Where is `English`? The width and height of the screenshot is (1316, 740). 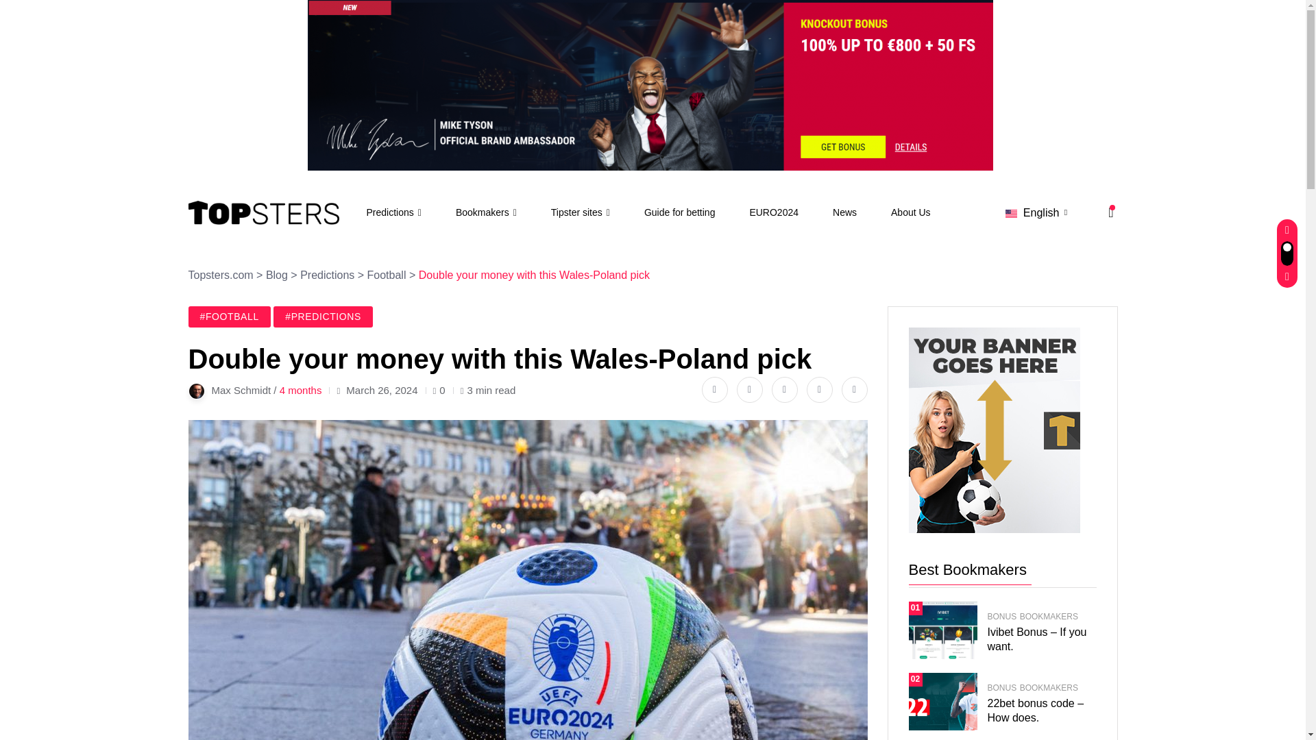 English is located at coordinates (1036, 215).